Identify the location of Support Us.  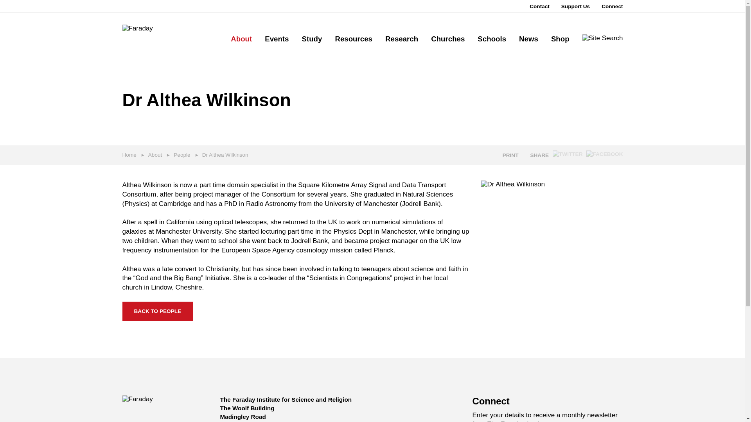
(575, 6).